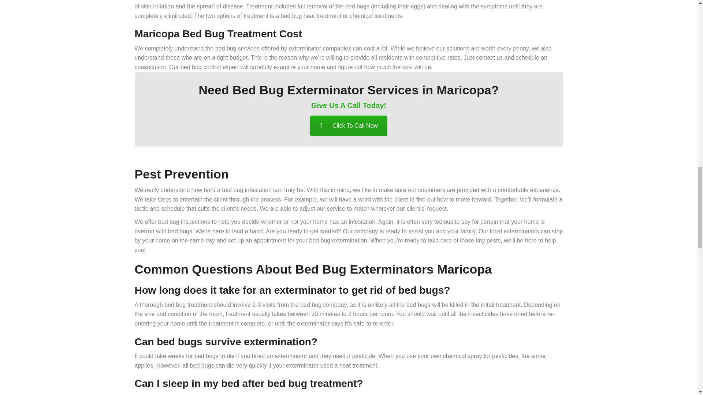 The height and width of the screenshot is (395, 703). I want to click on Click To Call Now, so click(349, 126).